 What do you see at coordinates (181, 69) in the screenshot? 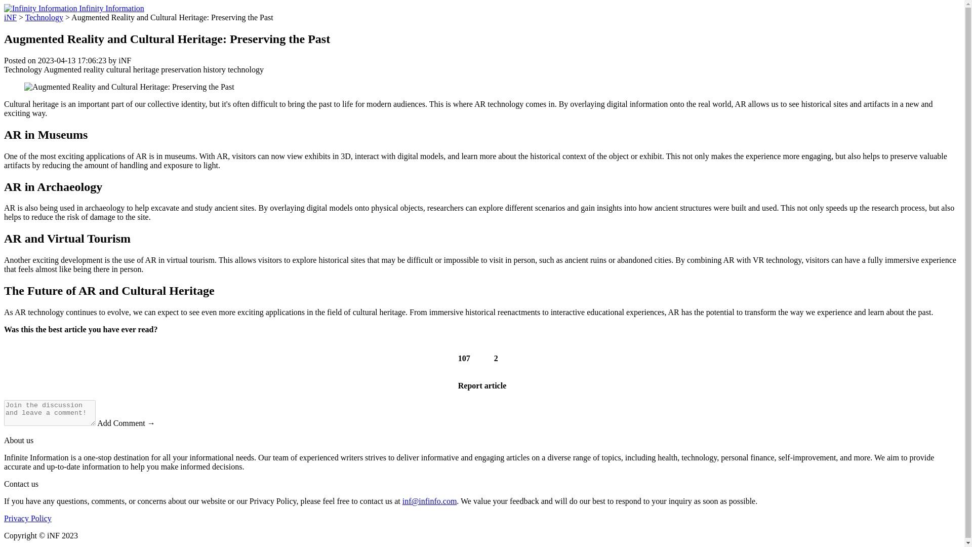
I see `preservation` at bounding box center [181, 69].